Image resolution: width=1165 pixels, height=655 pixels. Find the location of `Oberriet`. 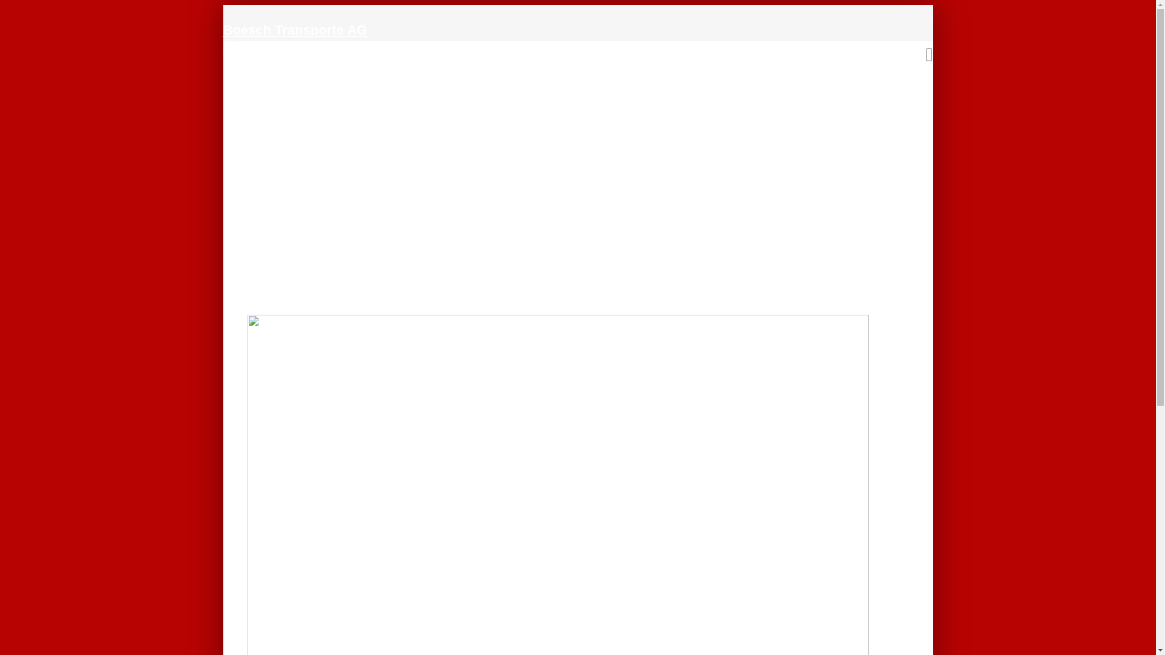

Oberriet is located at coordinates (337, 45).